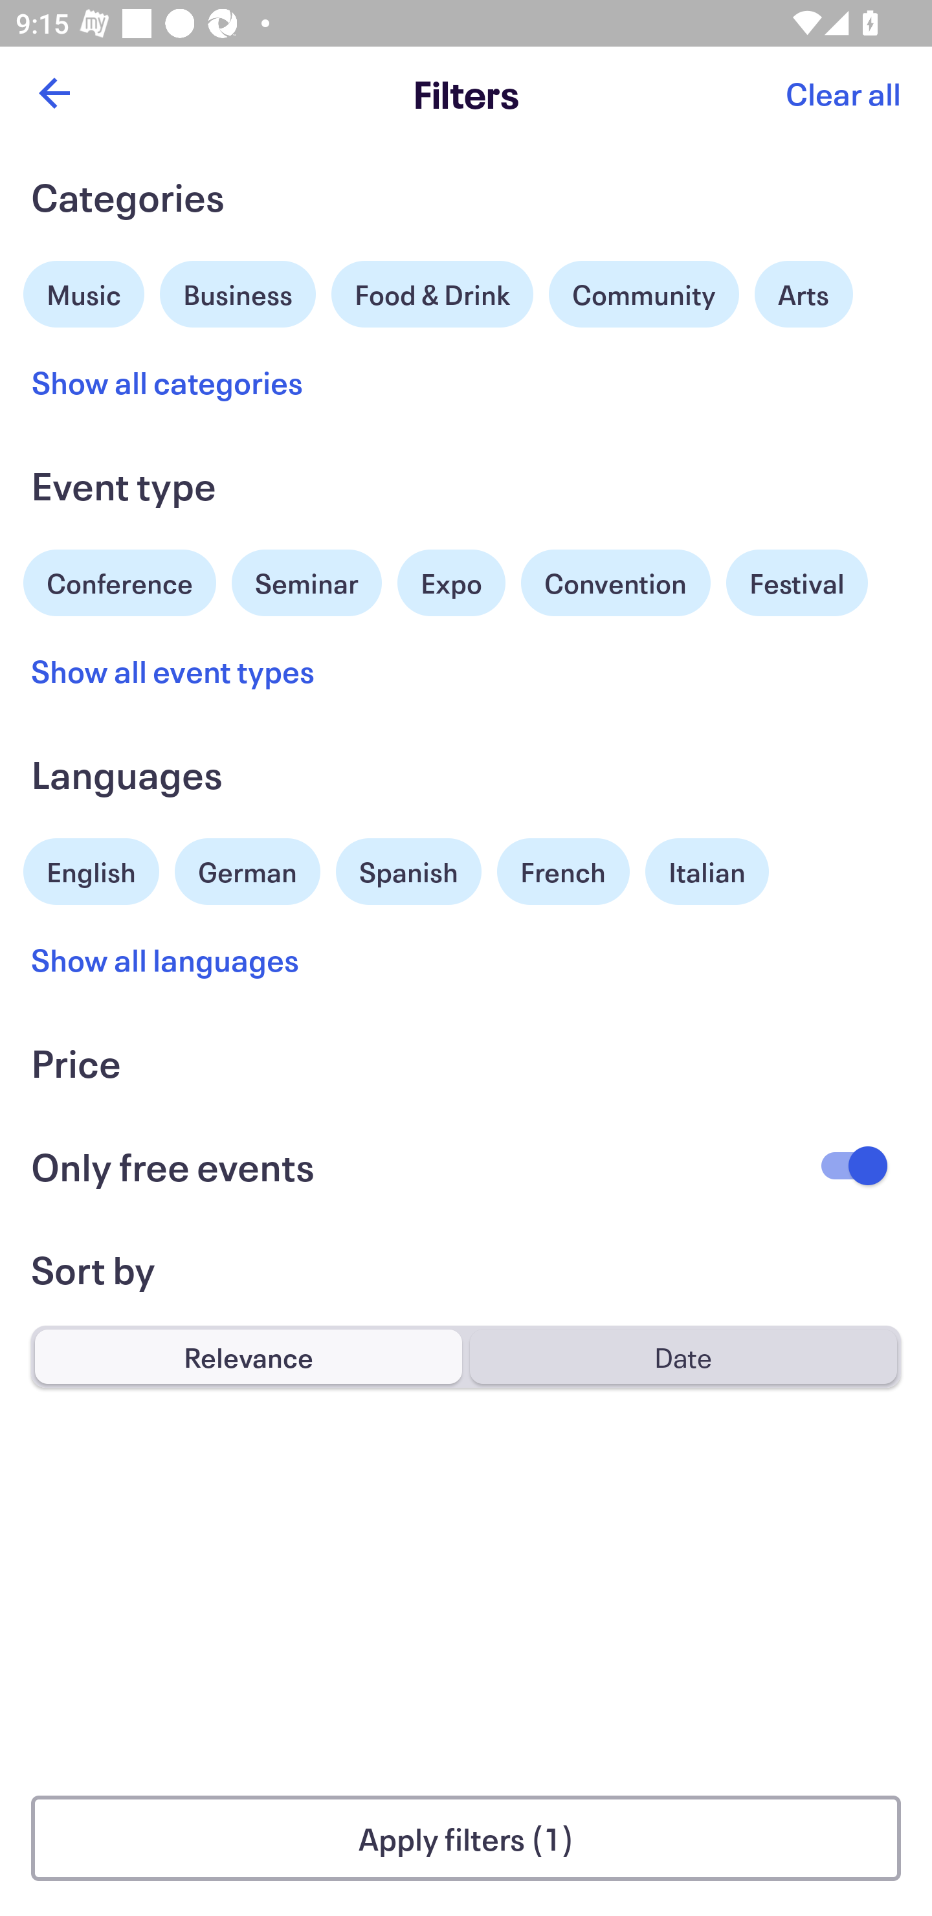  Describe the element at coordinates (796, 583) in the screenshot. I see `Festival` at that location.